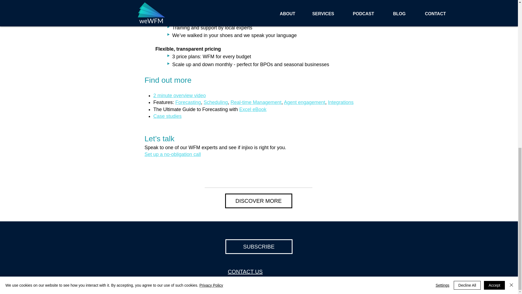 This screenshot has width=522, height=294. What do you see at coordinates (173, 154) in the screenshot?
I see `Set up a no-obligation call` at bounding box center [173, 154].